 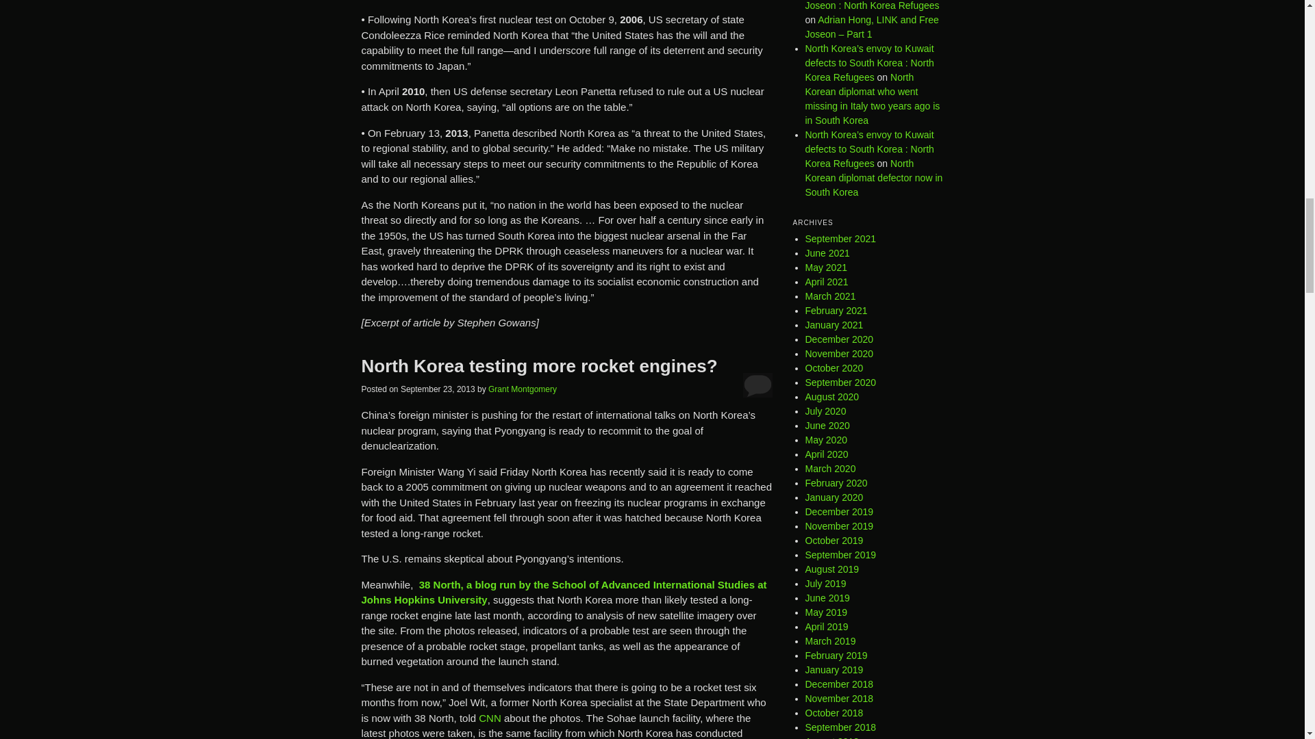 I want to click on North Korea testing more rocket engines?, so click(x=540, y=365).